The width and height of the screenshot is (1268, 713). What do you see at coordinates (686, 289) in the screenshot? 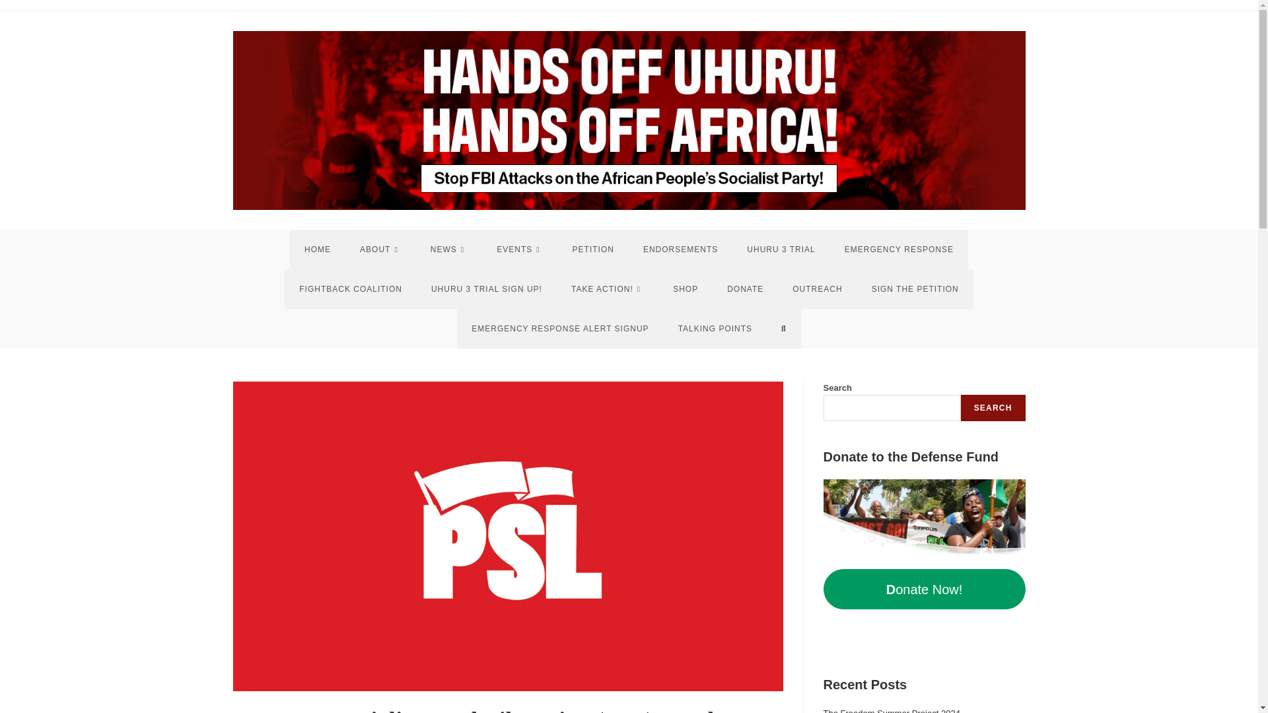
I see `SHOP` at bounding box center [686, 289].